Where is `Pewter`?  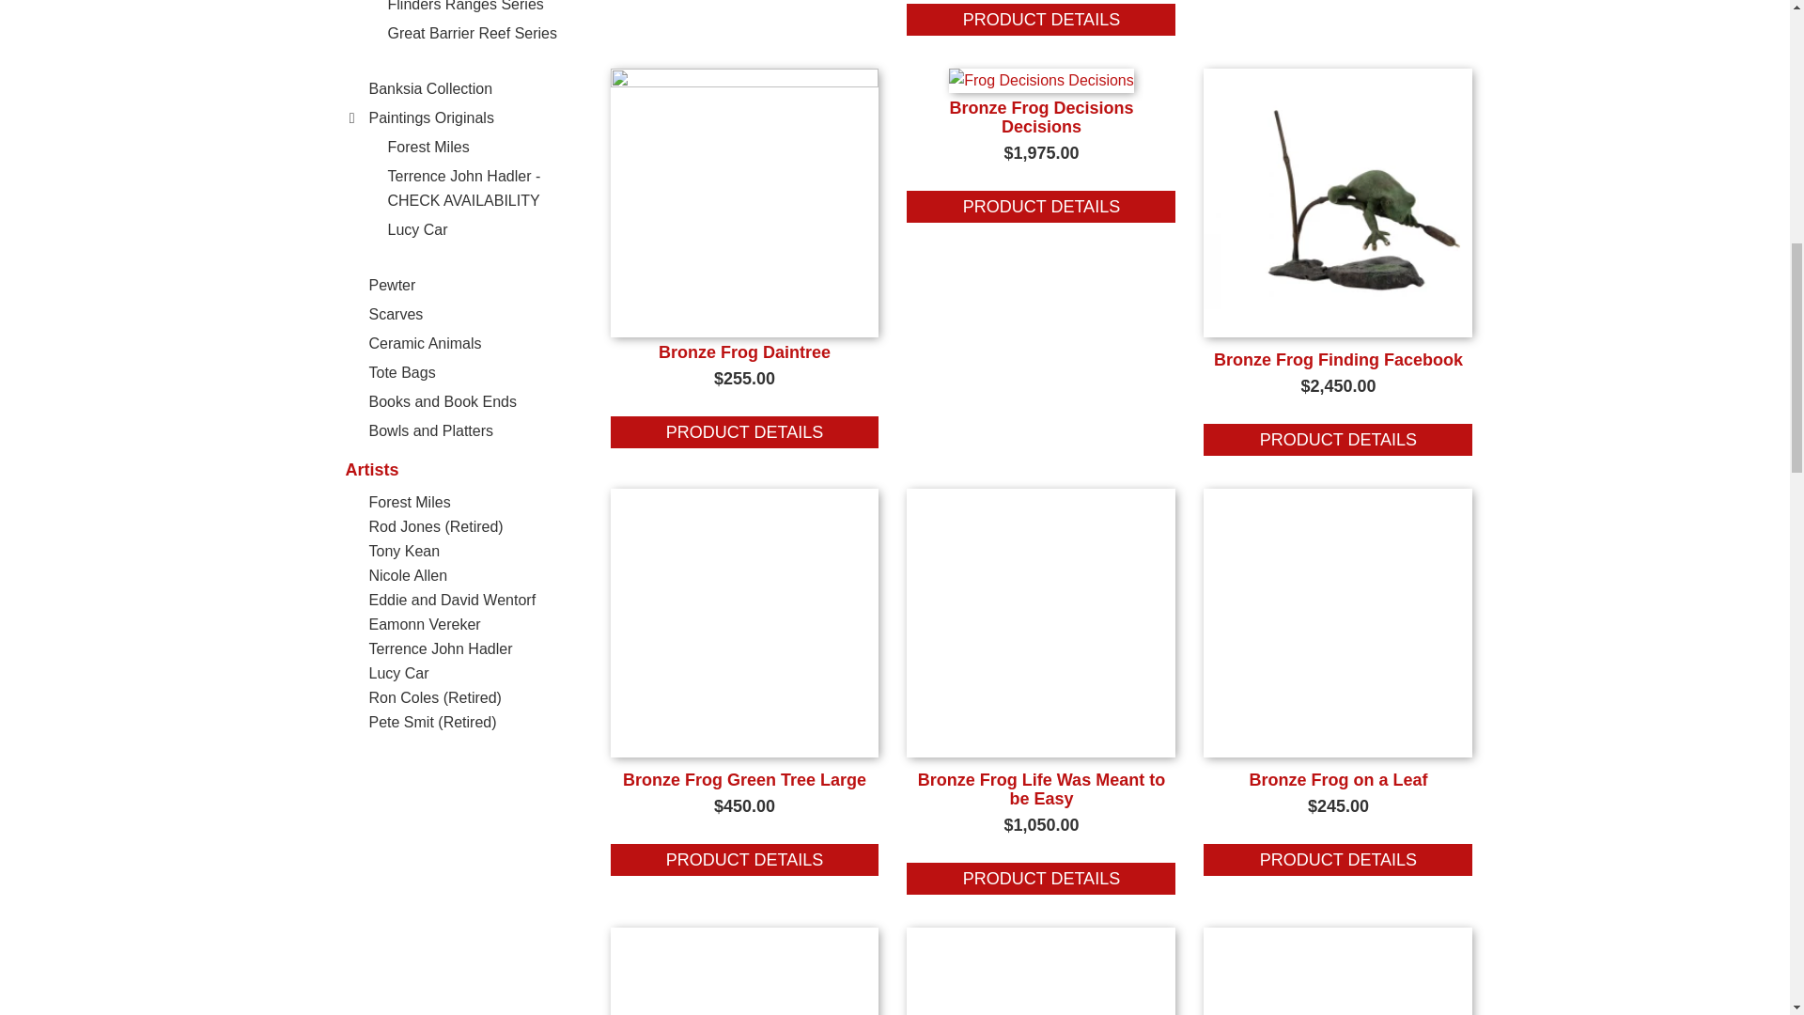 Pewter is located at coordinates (391, 285).